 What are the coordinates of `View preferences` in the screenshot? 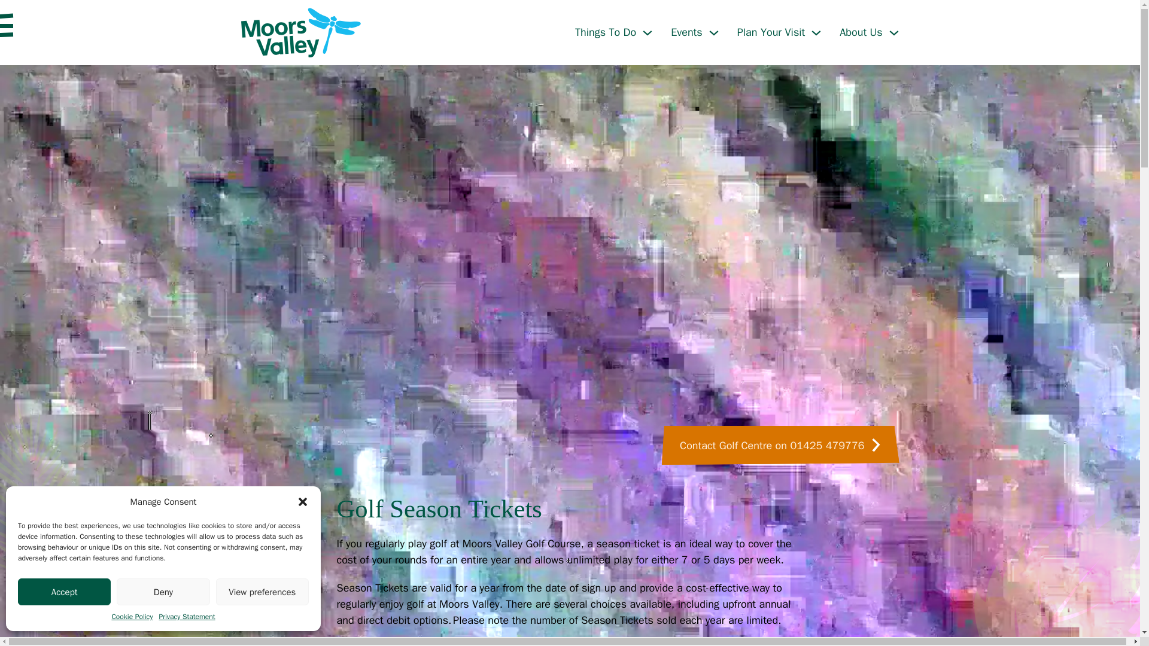 It's located at (64, 591).